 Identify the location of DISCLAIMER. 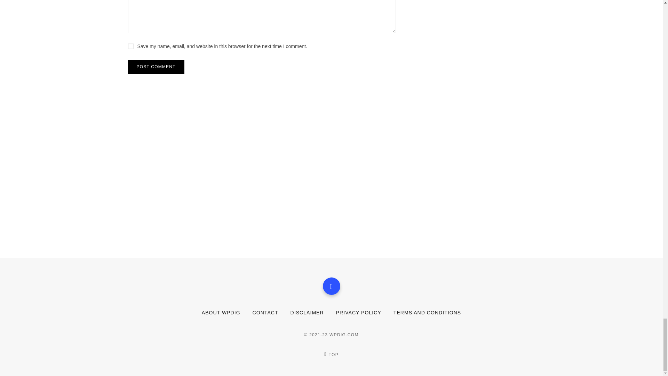
(307, 313).